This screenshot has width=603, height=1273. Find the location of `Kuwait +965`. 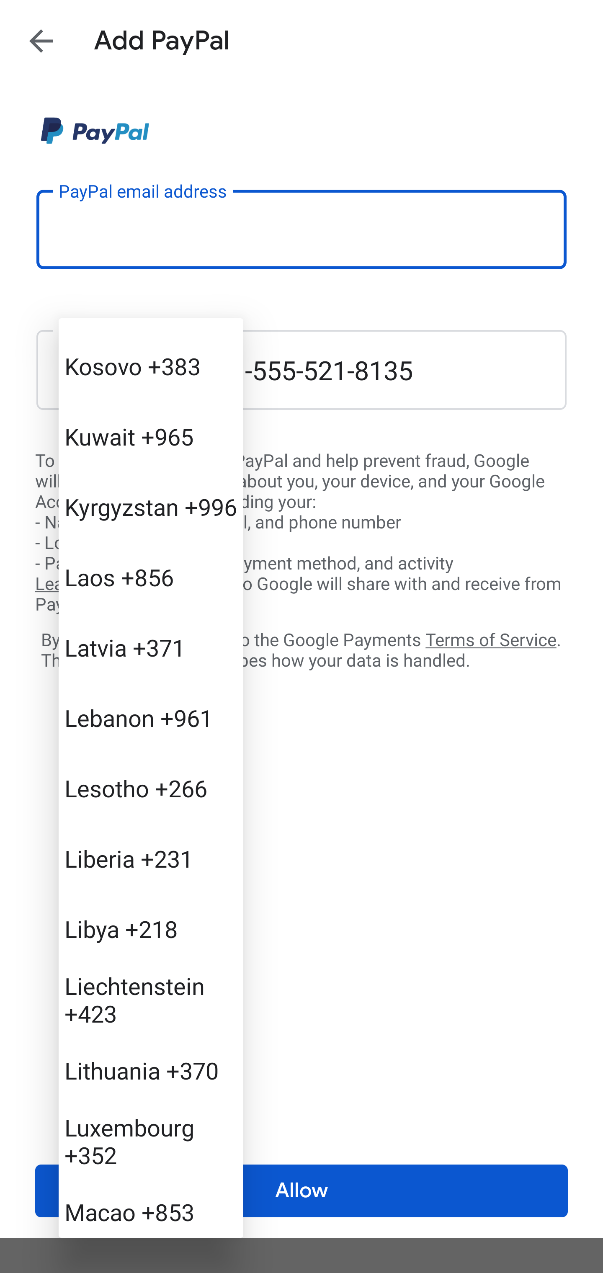

Kuwait +965 is located at coordinates (151, 435).